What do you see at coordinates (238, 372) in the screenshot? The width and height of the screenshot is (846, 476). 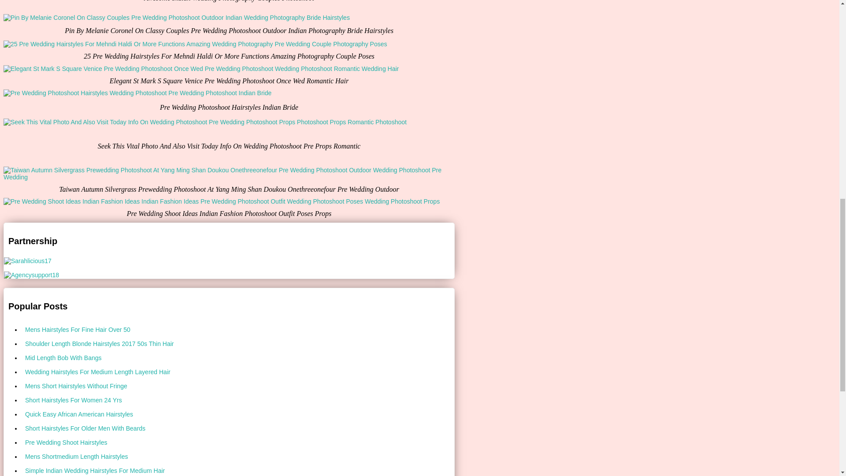 I see `Wedding Hairstyles For Medium Length Layered Hair` at bounding box center [238, 372].